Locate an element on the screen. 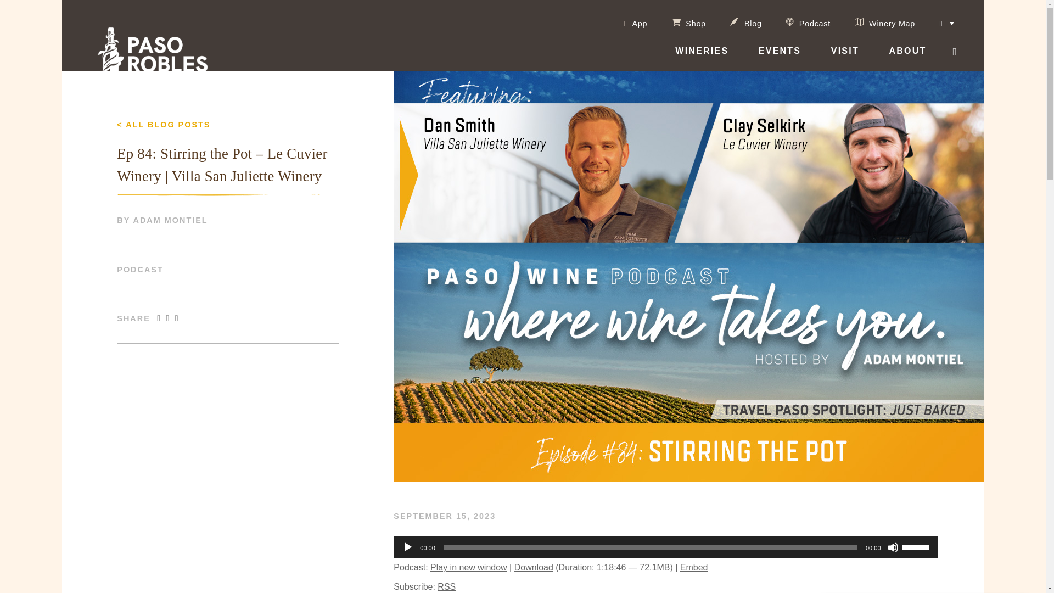  Mute is located at coordinates (893, 547).